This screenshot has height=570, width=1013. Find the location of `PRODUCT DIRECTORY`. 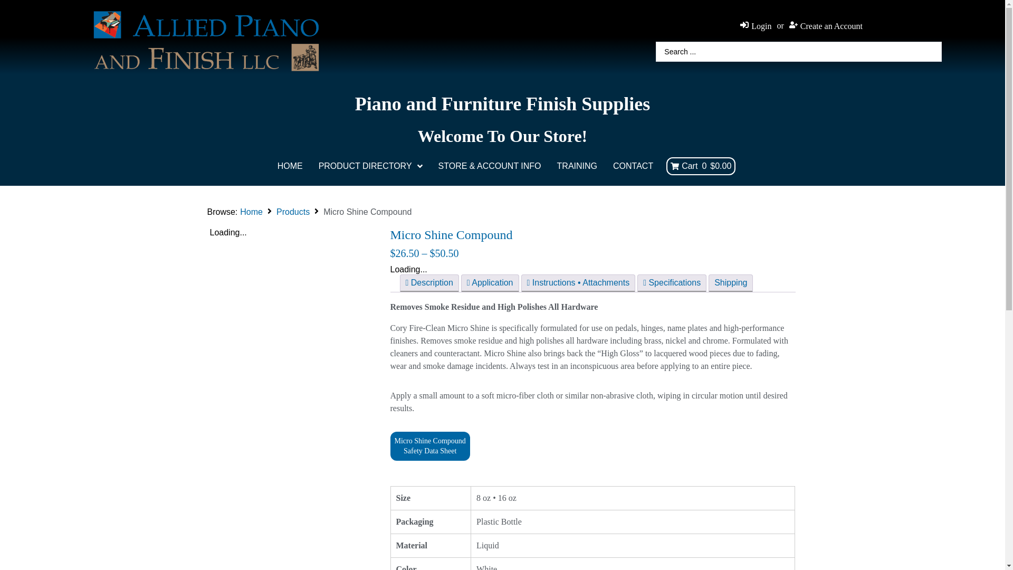

PRODUCT DIRECTORY is located at coordinates (370, 166).